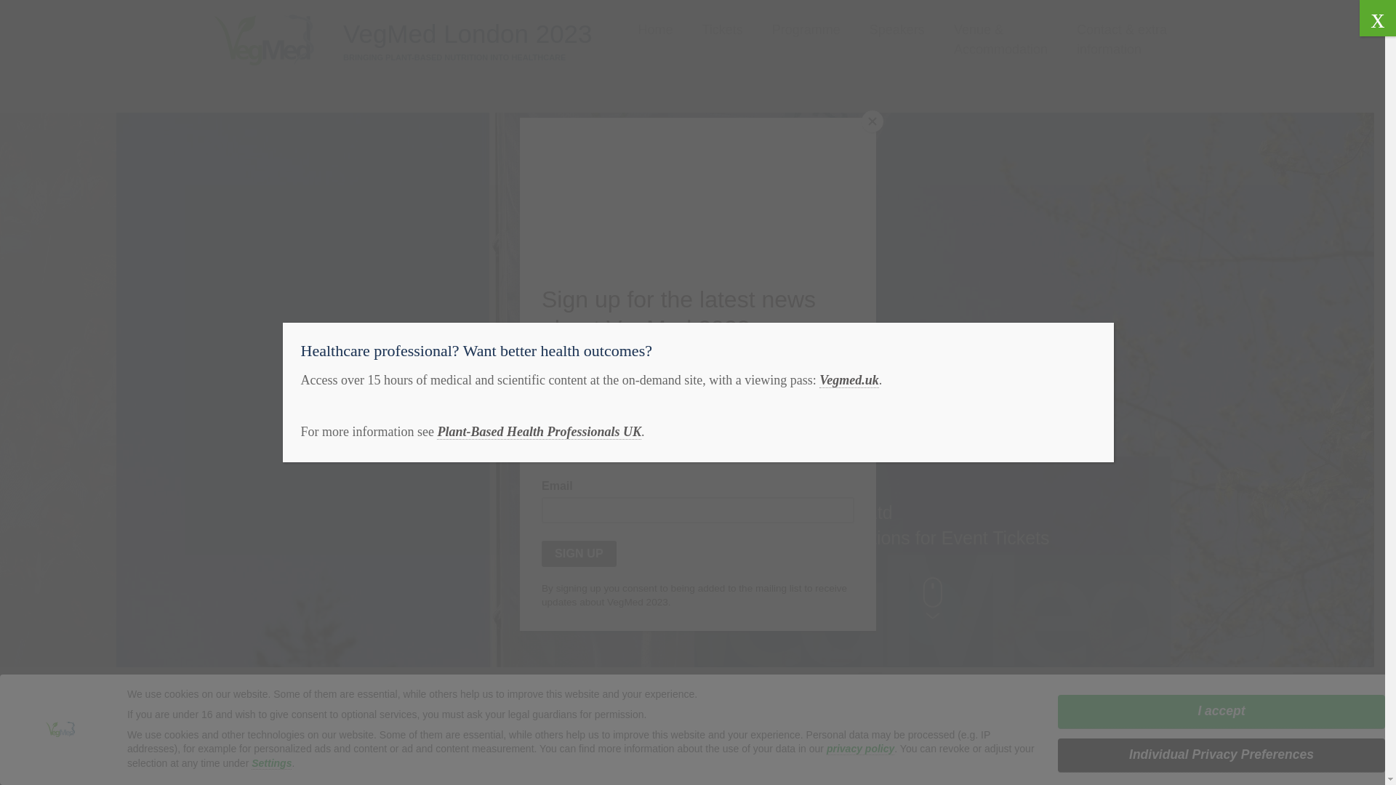 The height and width of the screenshot is (785, 1396). What do you see at coordinates (897, 31) in the screenshot?
I see `Speakers` at bounding box center [897, 31].